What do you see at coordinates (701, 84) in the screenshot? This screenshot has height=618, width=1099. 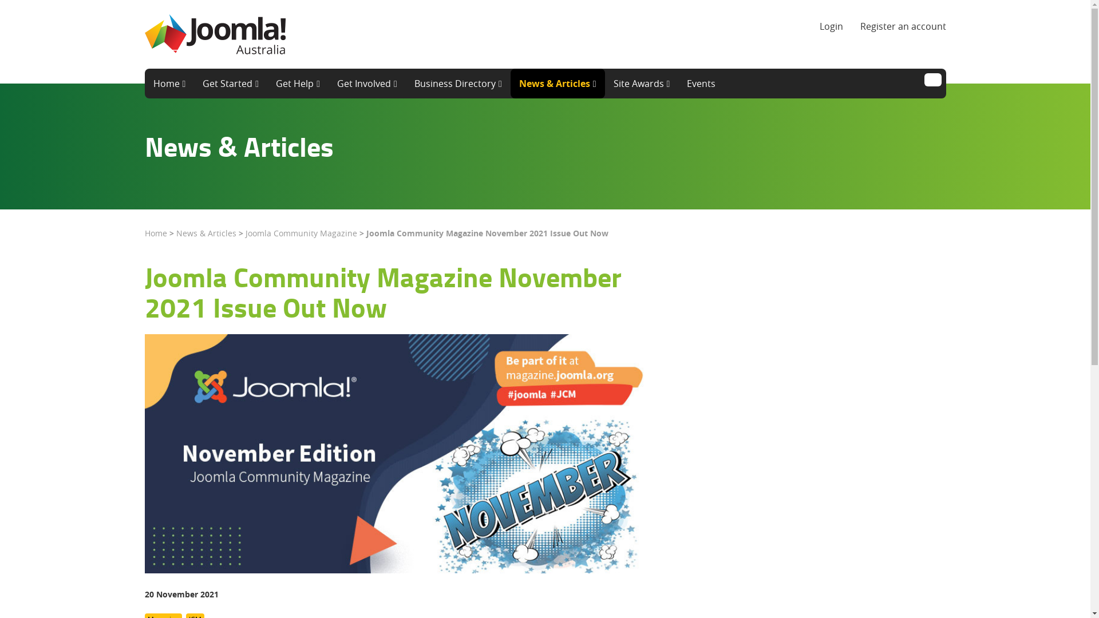 I see `Events` at bounding box center [701, 84].